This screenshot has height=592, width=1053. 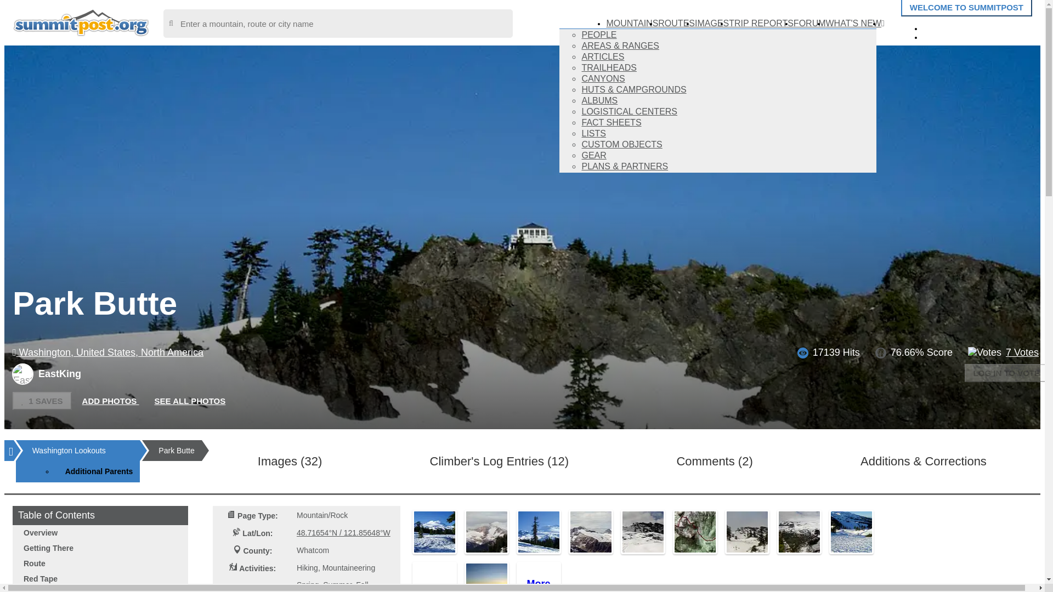 I want to click on Park Butte, so click(x=434, y=532).